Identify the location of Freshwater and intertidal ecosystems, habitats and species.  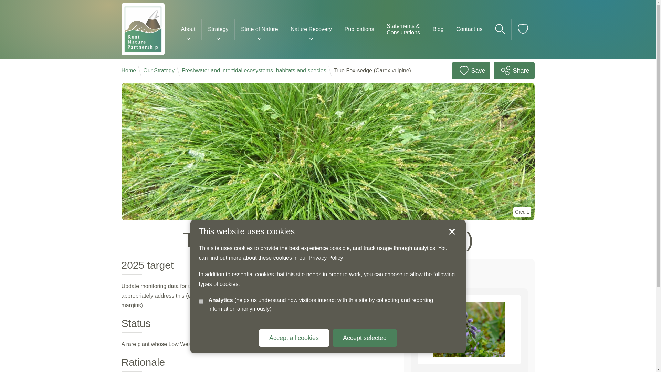
(254, 71).